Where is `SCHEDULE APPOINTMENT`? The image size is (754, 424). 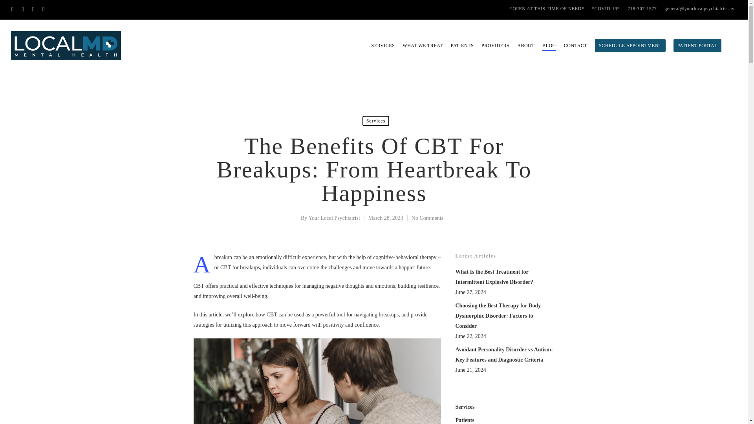
SCHEDULE APPOINTMENT is located at coordinates (630, 46).